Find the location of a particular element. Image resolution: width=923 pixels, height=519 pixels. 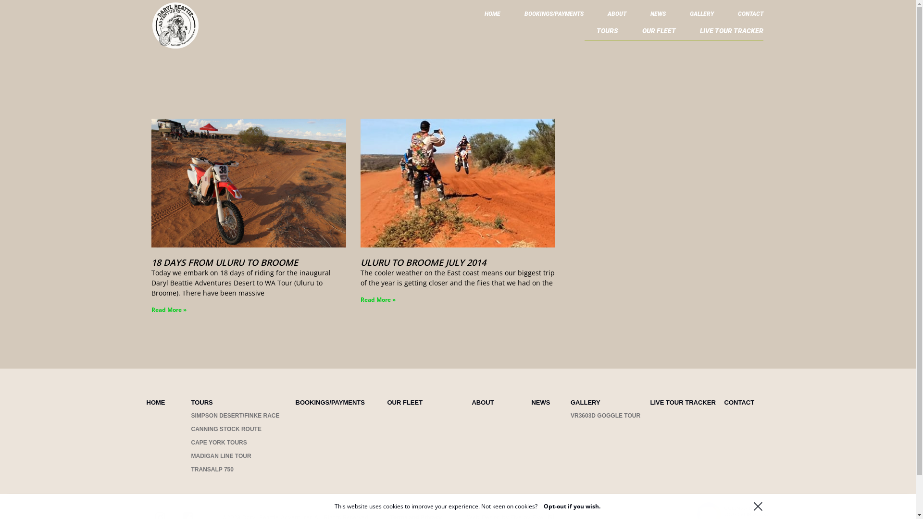

LIVE TOUR TRACKER is located at coordinates (683, 403).